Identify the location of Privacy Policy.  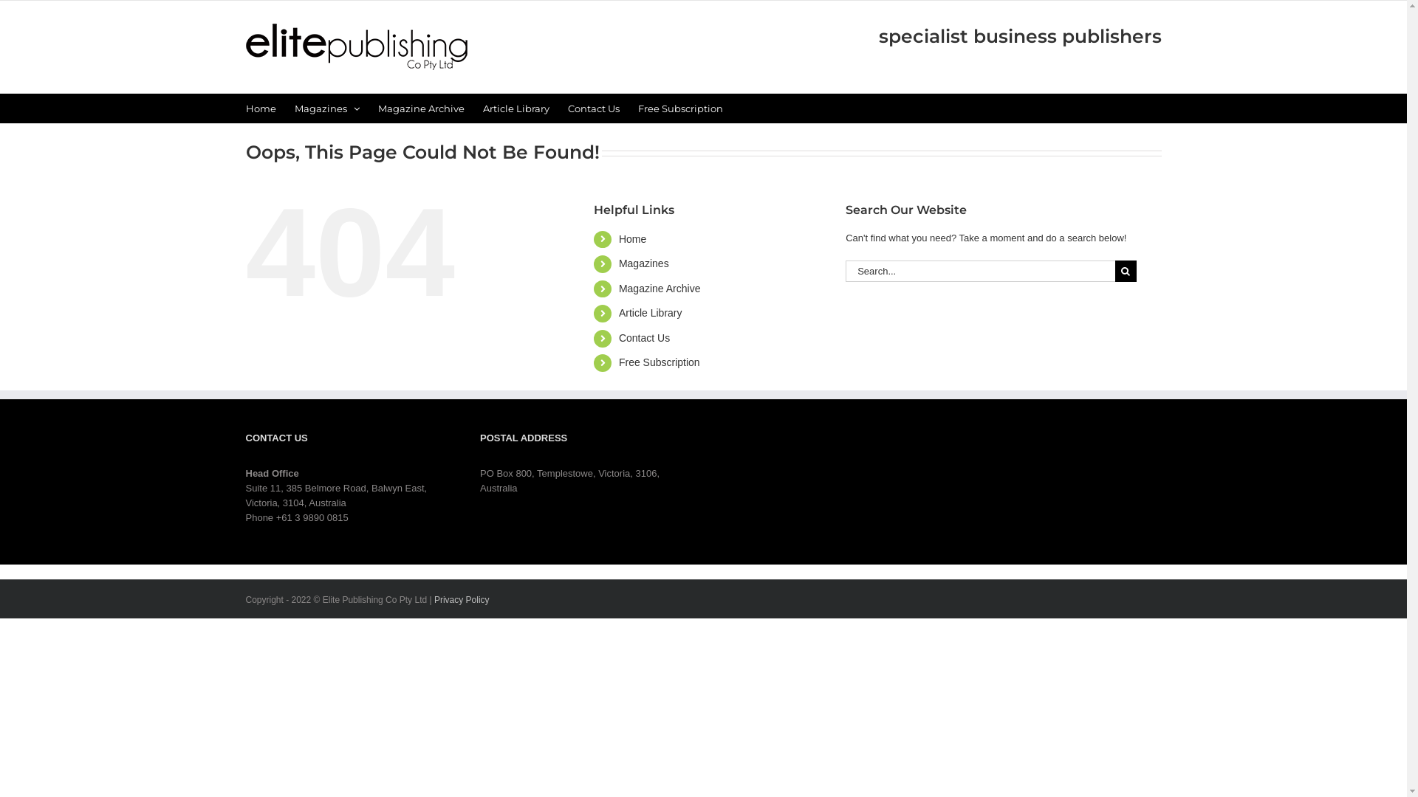
(462, 600).